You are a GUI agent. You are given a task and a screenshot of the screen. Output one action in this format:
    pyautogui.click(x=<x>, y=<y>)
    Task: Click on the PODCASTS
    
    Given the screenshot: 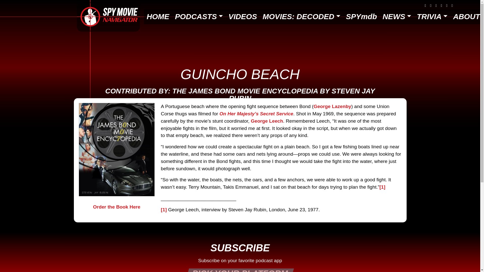 What is the action you would take?
    pyautogui.click(x=199, y=17)
    